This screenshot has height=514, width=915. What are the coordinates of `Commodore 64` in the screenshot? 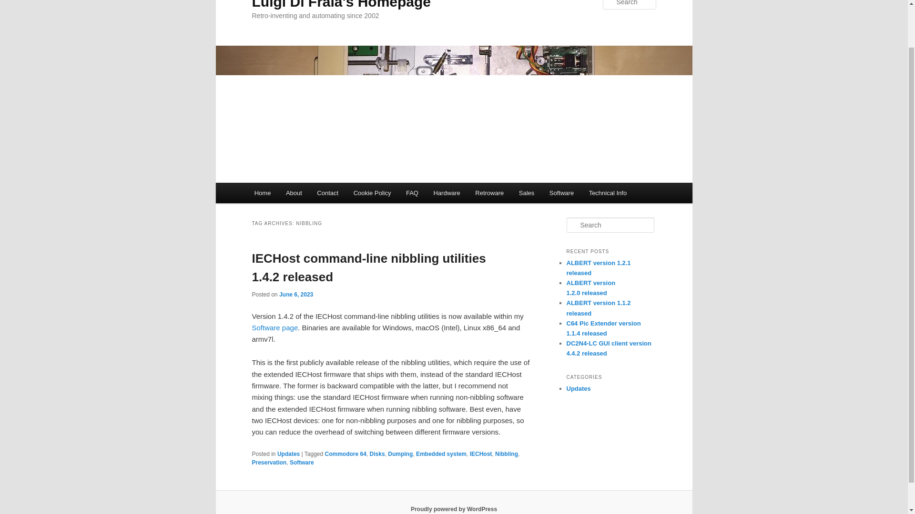 It's located at (346, 454).